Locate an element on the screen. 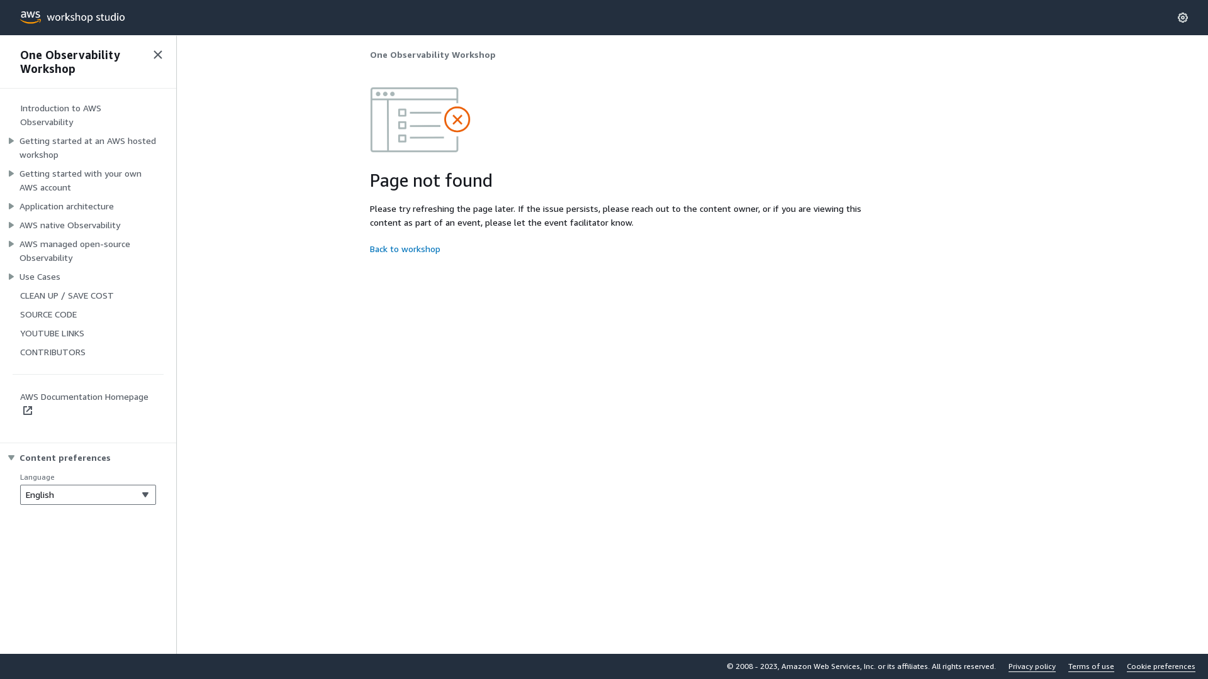 This screenshot has height=679, width=1208. Back to workshop is located at coordinates (405, 249).